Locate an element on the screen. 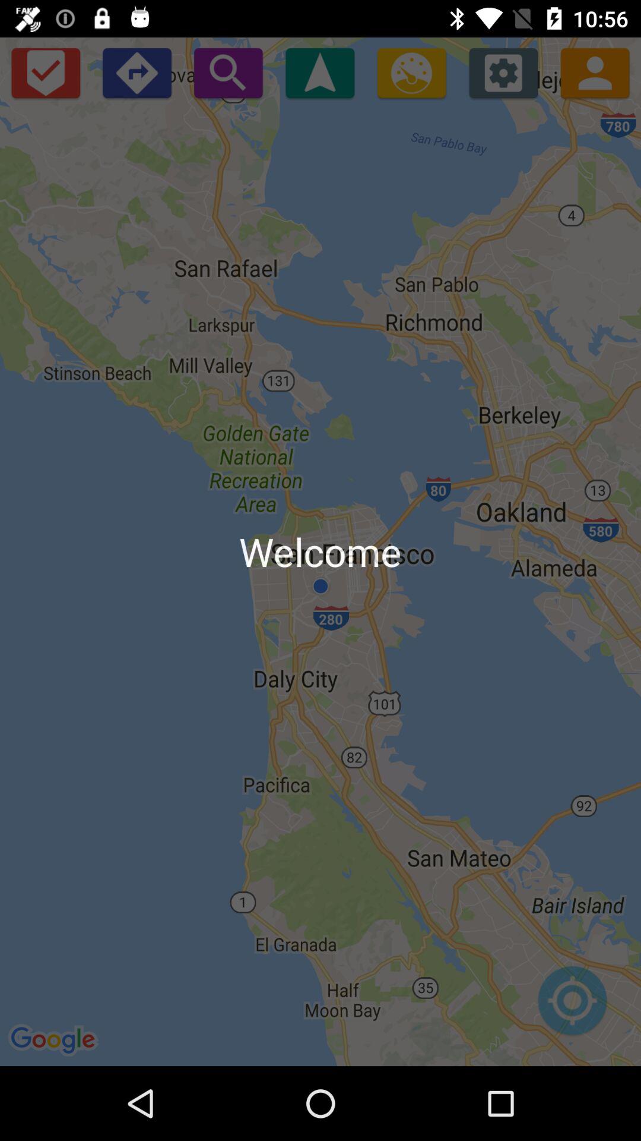 This screenshot has height=1141, width=641. open settings is located at coordinates (503, 73).